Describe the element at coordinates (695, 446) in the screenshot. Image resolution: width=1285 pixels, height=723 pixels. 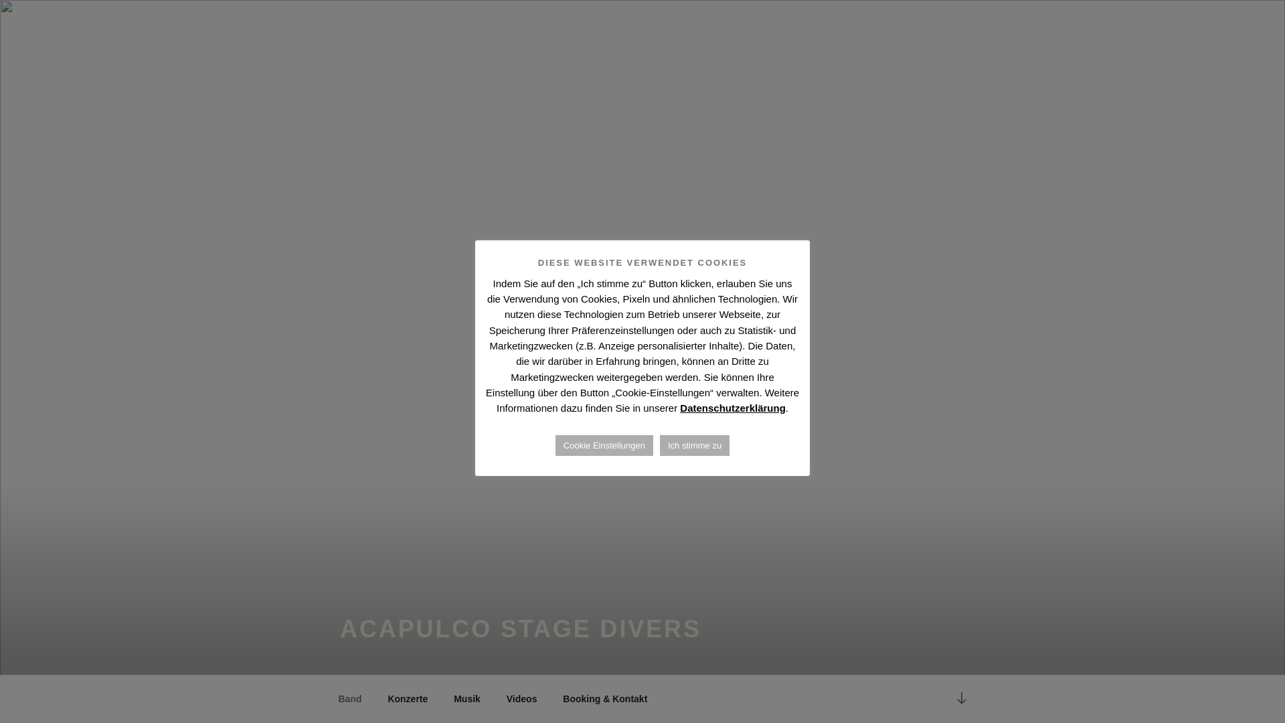
I see `Ich stimme zu` at that location.